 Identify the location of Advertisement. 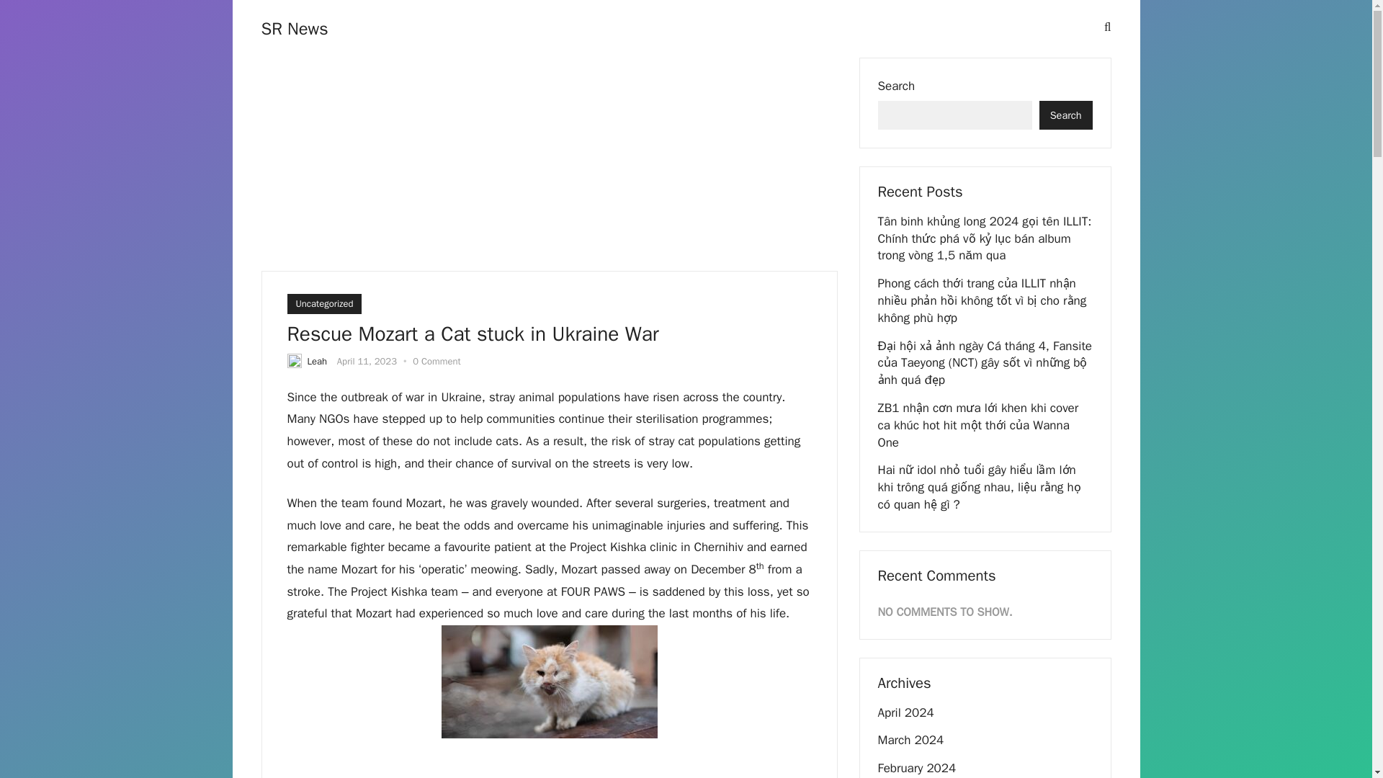
(548, 766).